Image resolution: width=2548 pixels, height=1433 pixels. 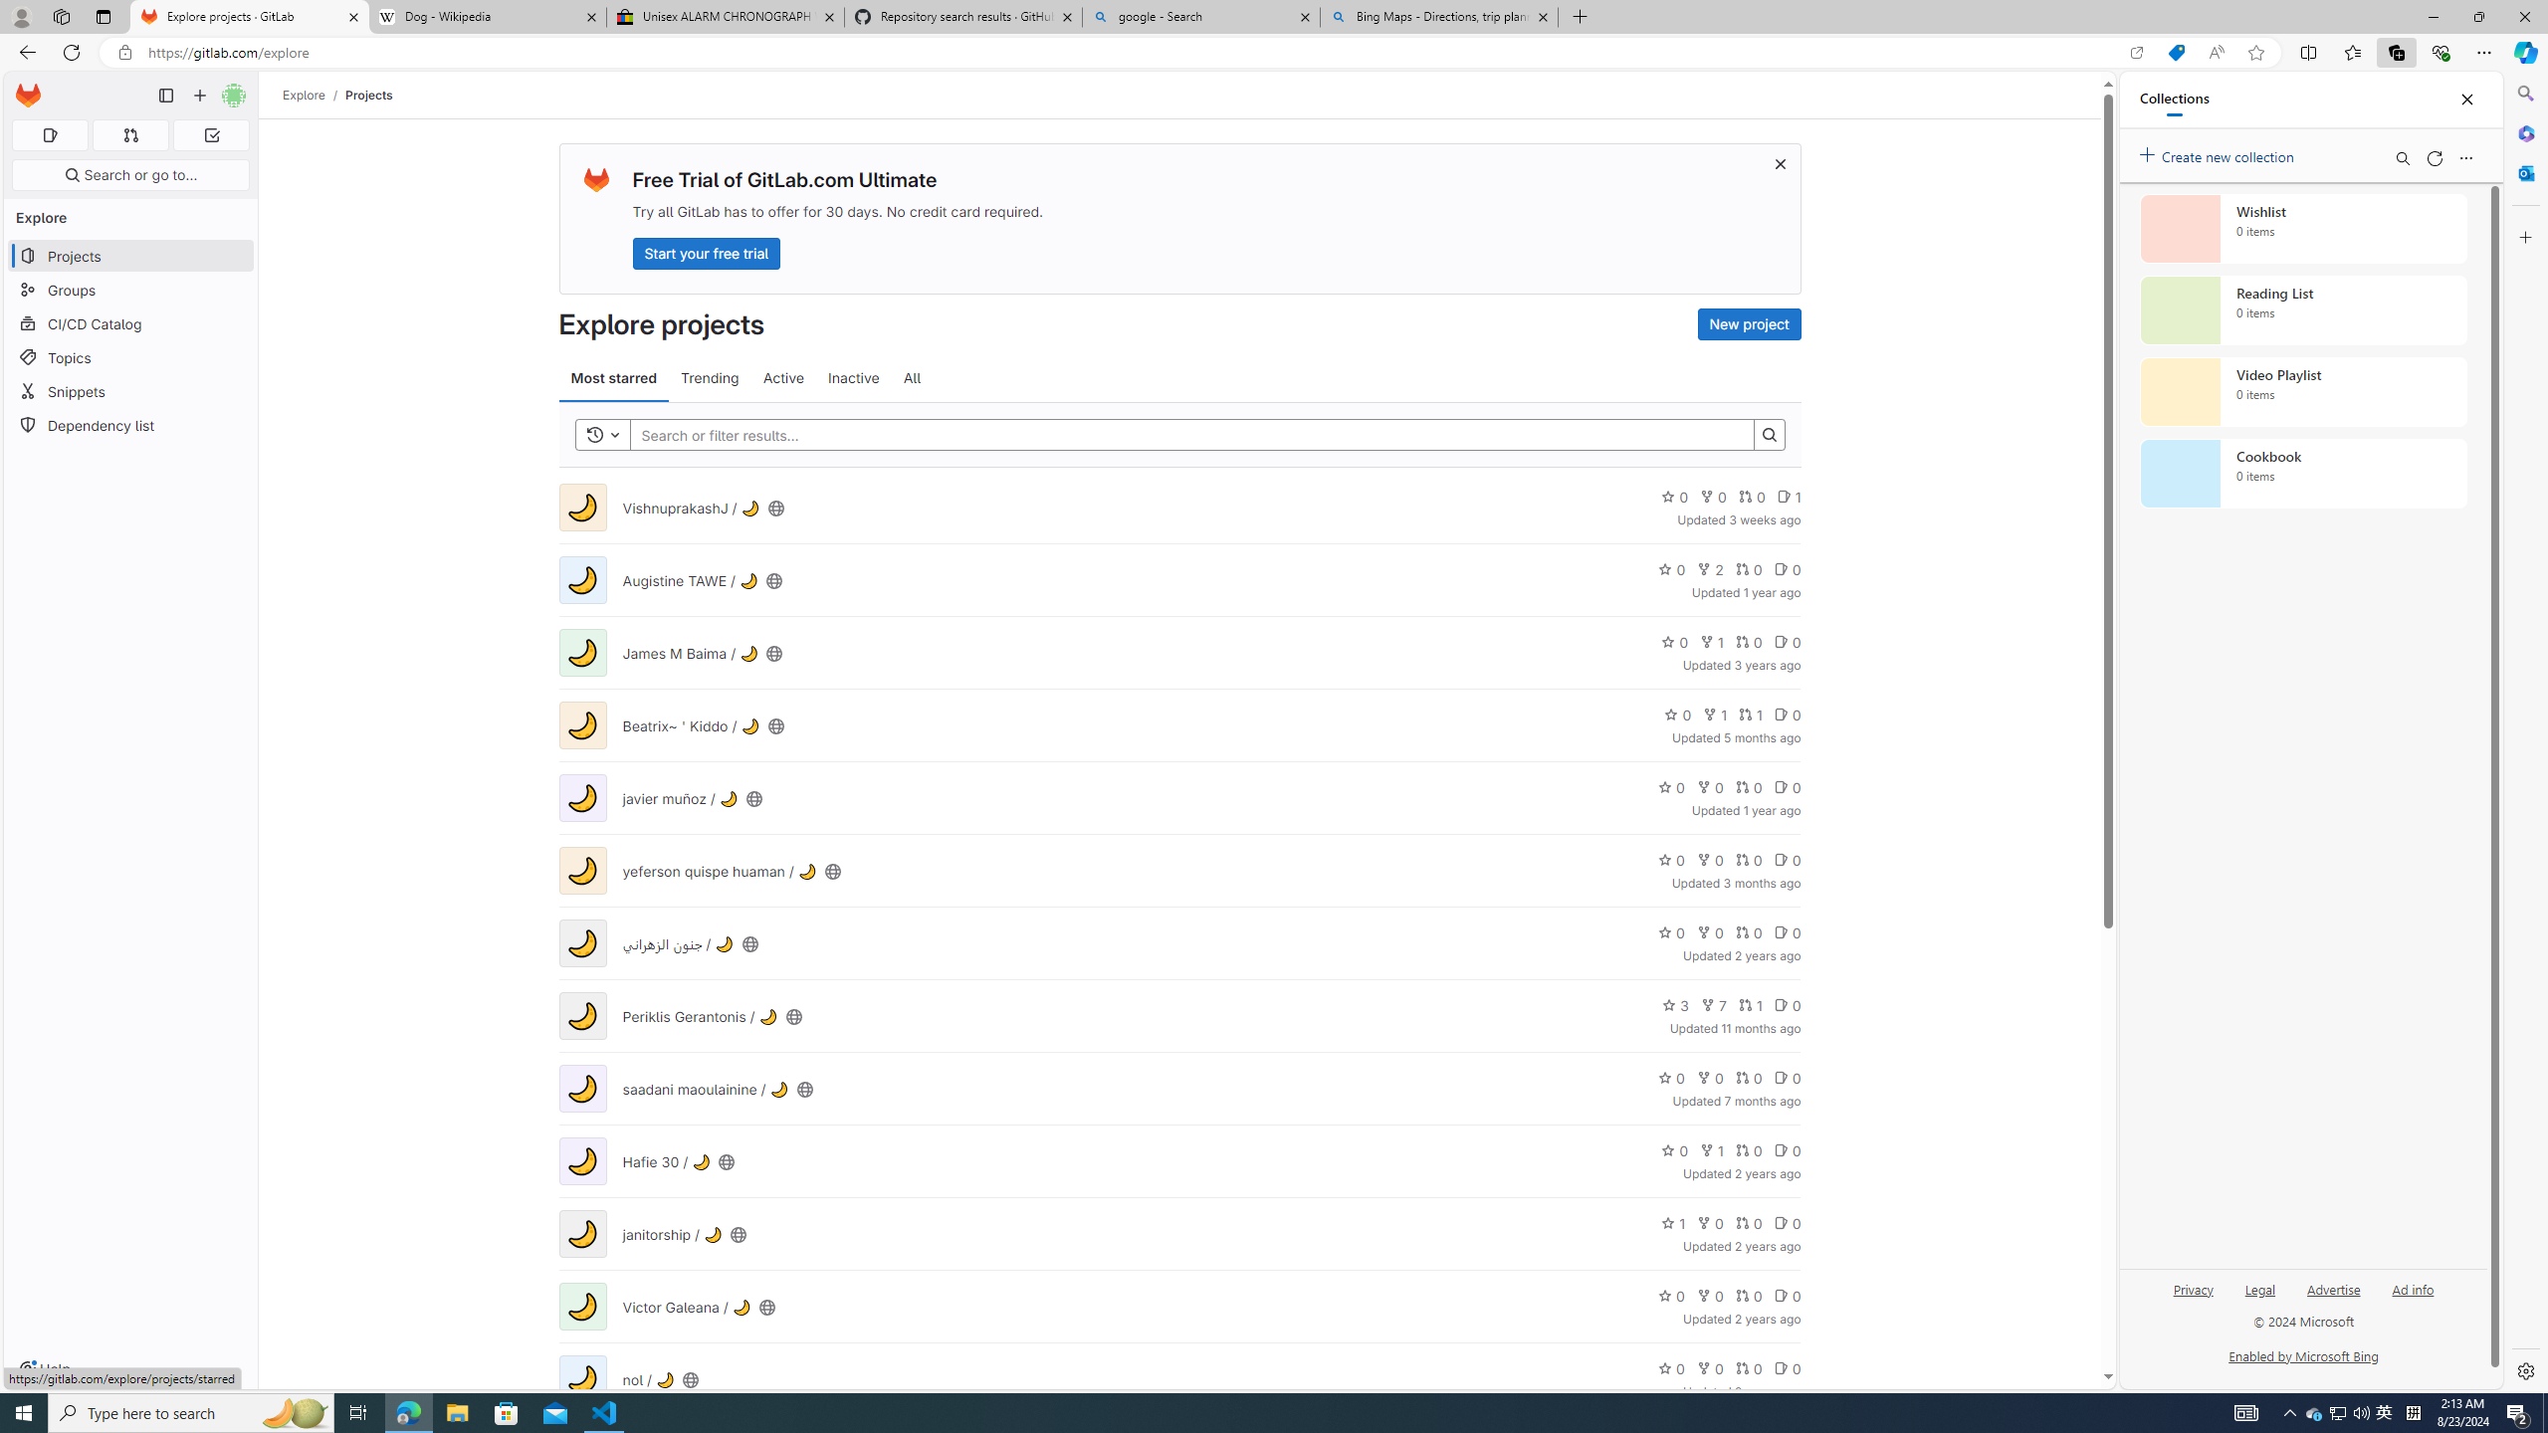 What do you see at coordinates (50, 135) in the screenshot?
I see `Assigned issues 0` at bounding box center [50, 135].